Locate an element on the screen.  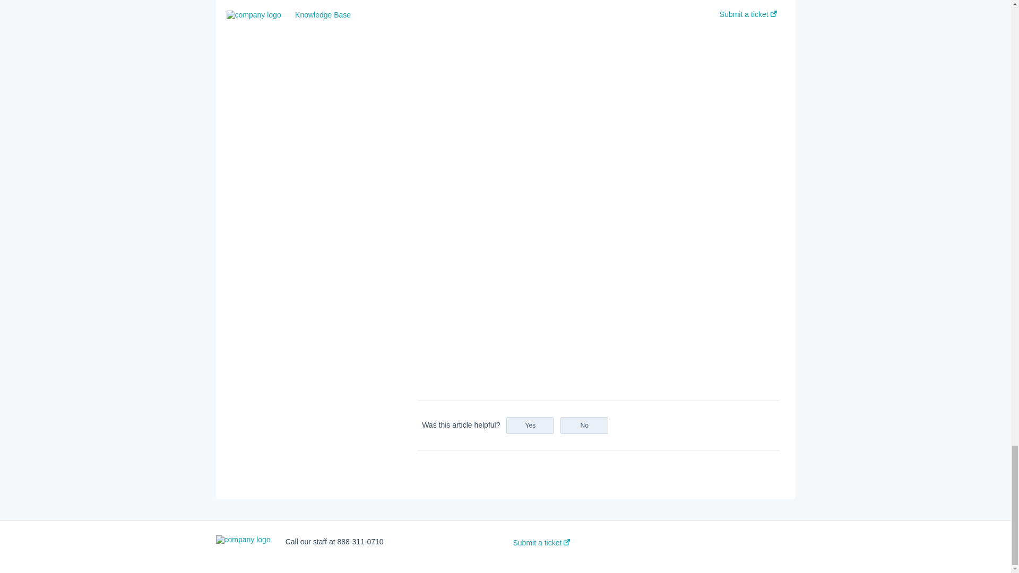
Yes is located at coordinates (530, 426).